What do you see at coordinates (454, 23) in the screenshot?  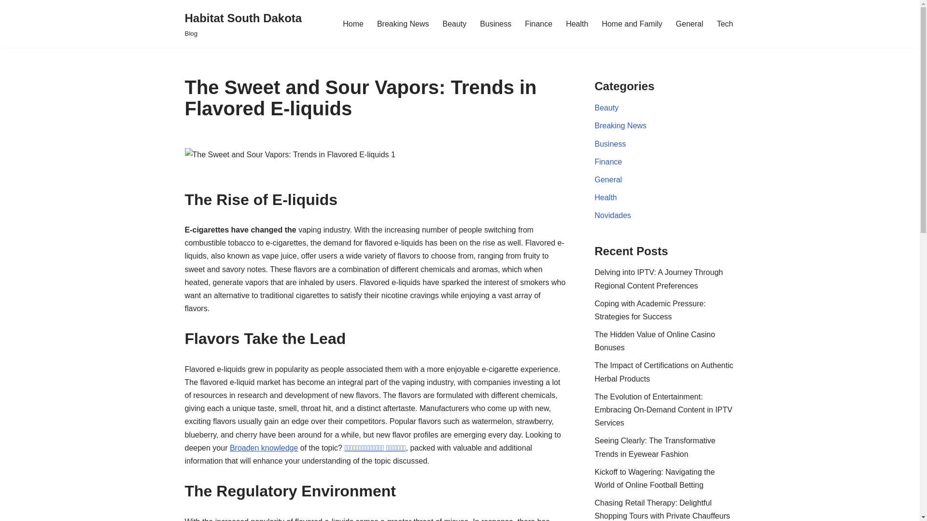 I see `Beauty` at bounding box center [454, 23].